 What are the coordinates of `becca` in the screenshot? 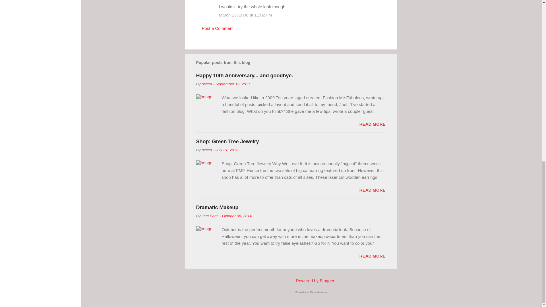 It's located at (206, 150).